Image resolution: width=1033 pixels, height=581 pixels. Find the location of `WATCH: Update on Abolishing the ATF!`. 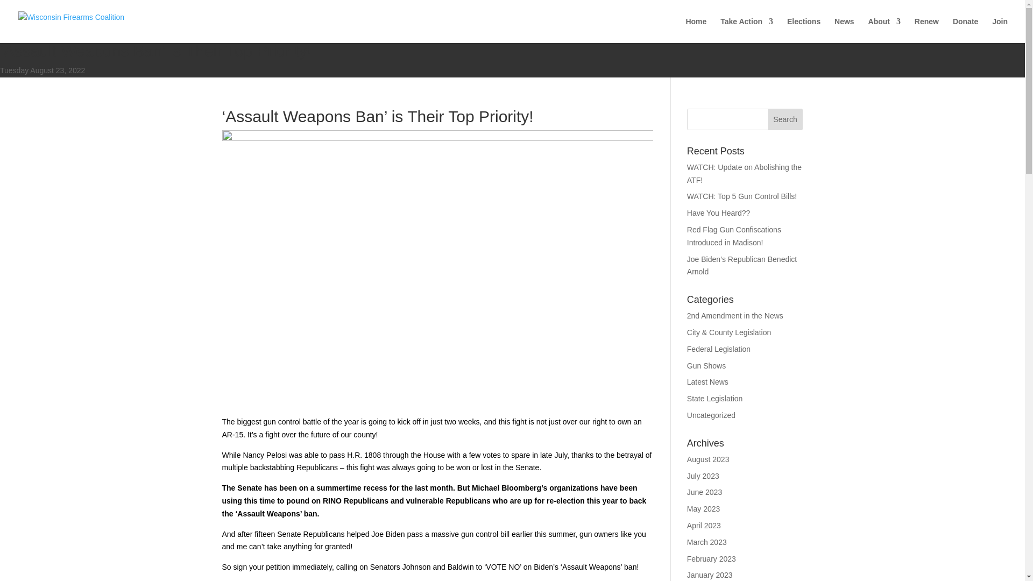

WATCH: Update on Abolishing the ATF! is located at coordinates (744, 174).